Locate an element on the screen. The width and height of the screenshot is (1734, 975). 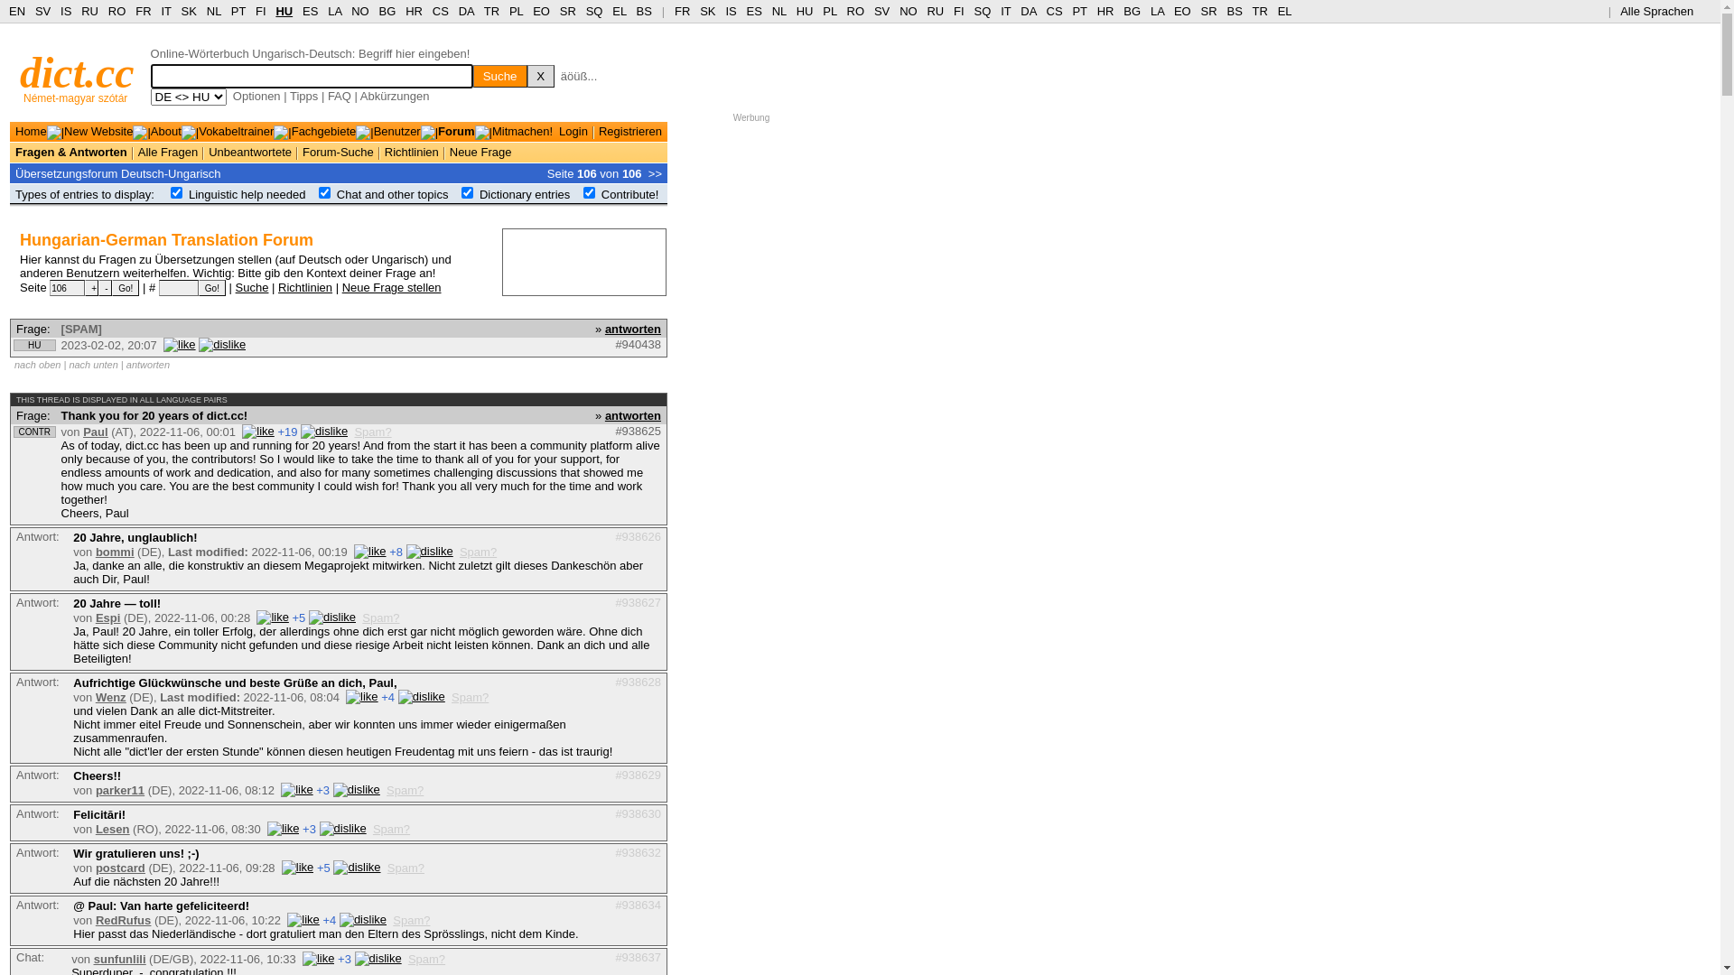
NL is located at coordinates (213, 11).